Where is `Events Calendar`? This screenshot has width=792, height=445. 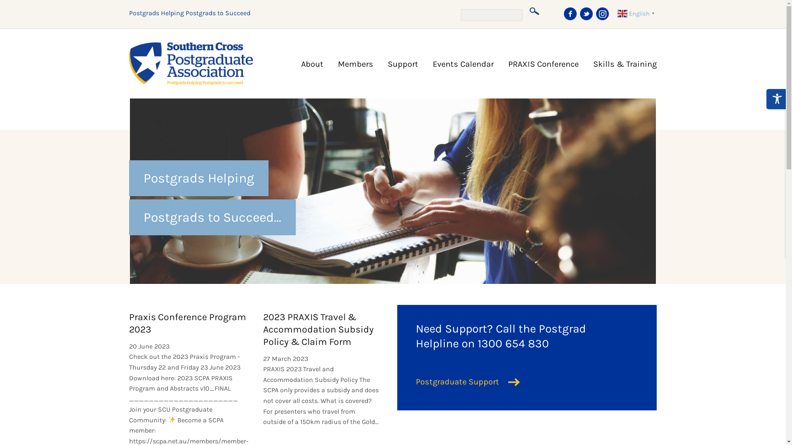 Events Calendar is located at coordinates (456, 60).